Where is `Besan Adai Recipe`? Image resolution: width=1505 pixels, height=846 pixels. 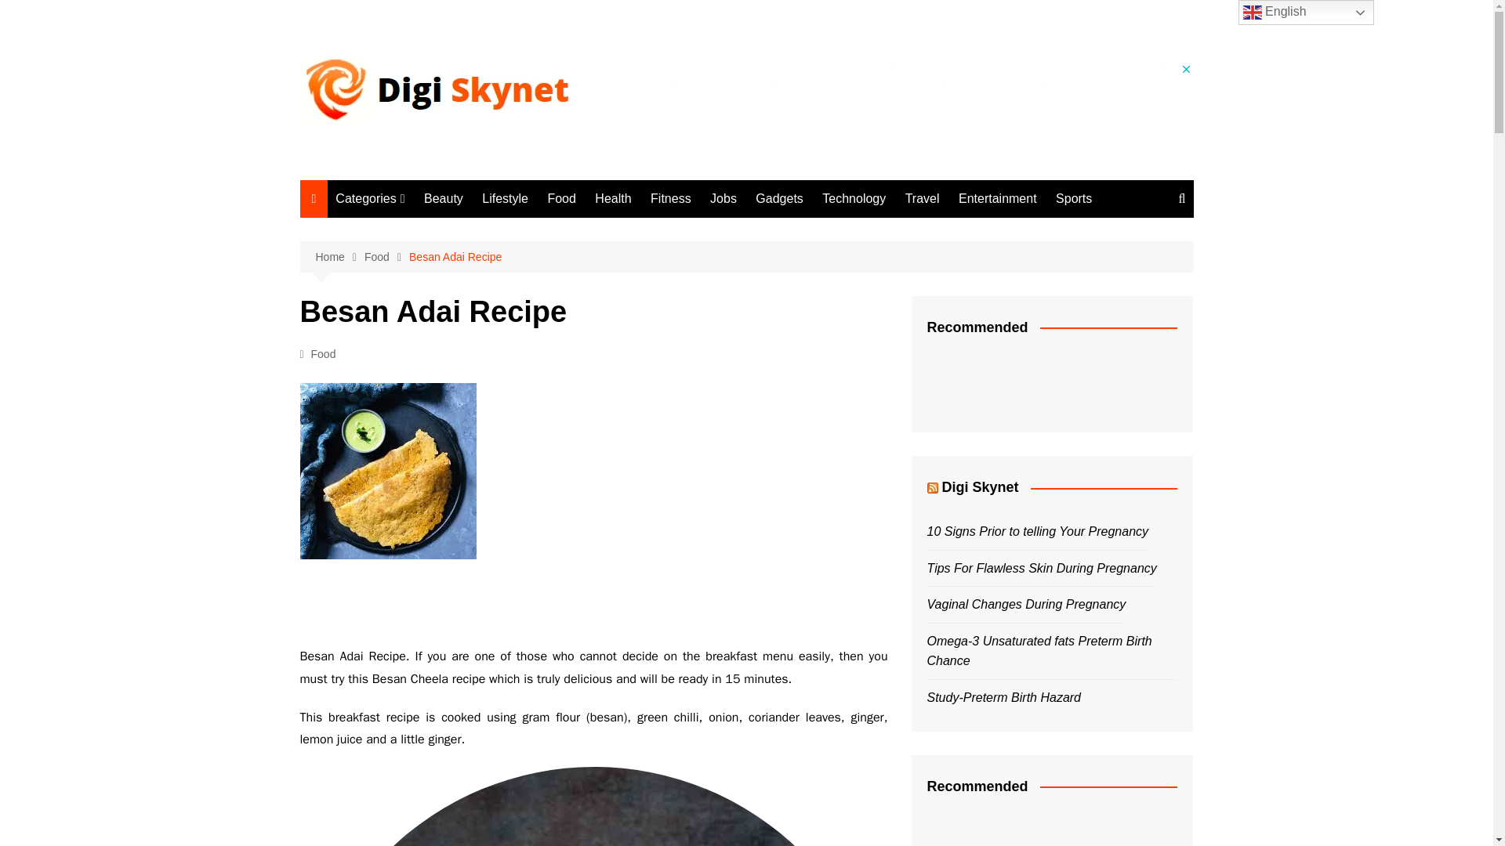
Besan Adai Recipe is located at coordinates (387, 471).